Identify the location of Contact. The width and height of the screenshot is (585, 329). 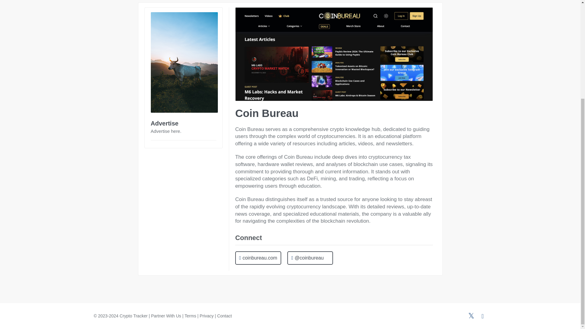
(224, 316).